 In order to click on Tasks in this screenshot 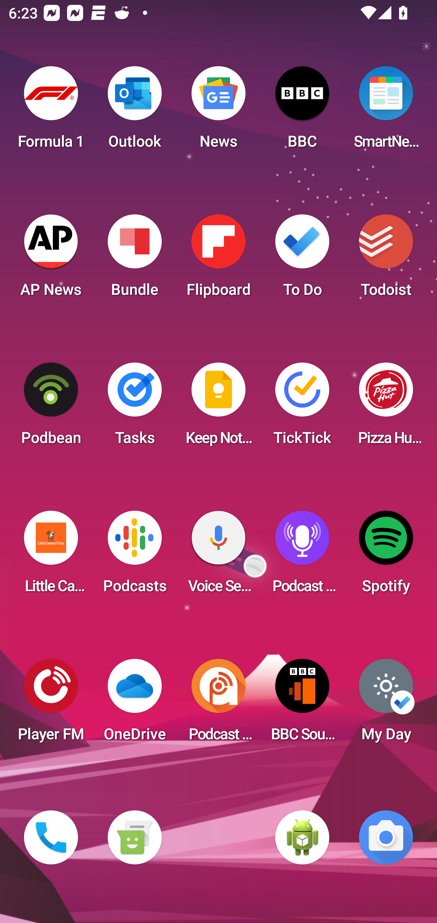, I will do `click(134, 407)`.